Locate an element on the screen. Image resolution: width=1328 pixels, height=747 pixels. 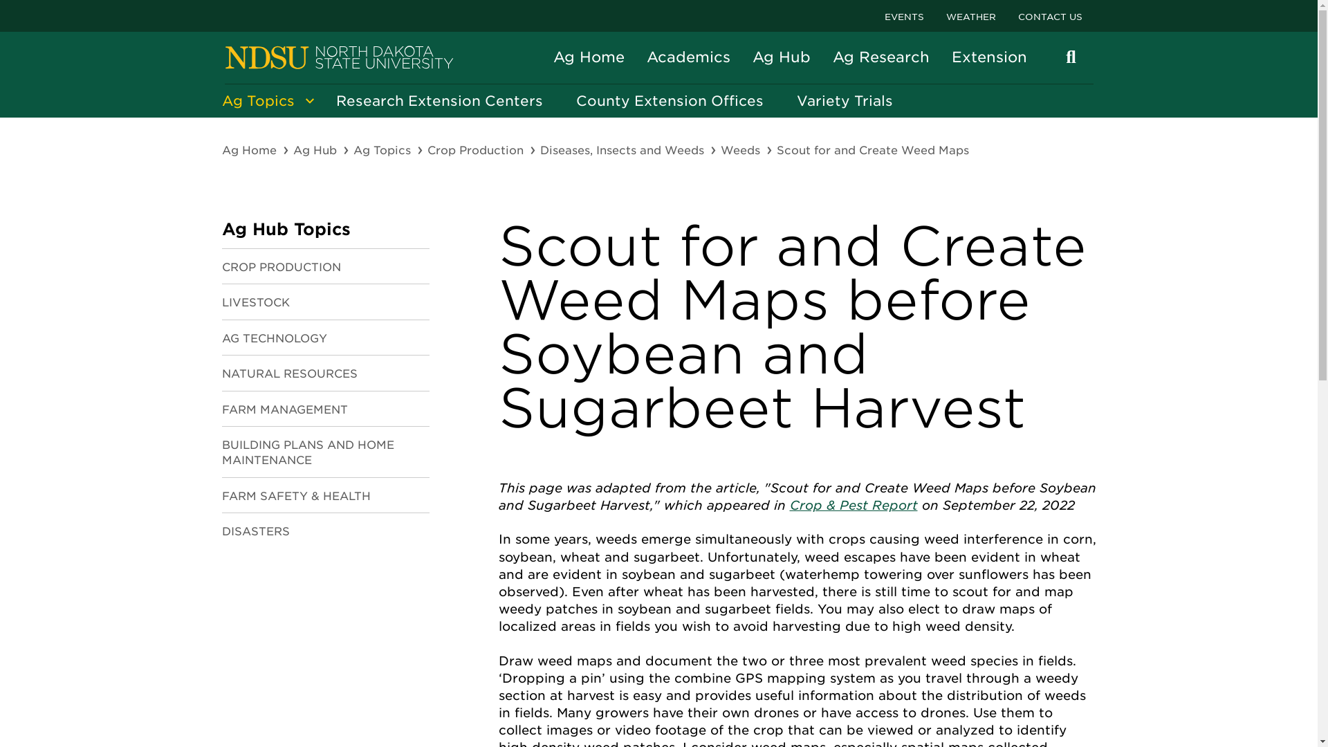
Weeds is located at coordinates (741, 150).